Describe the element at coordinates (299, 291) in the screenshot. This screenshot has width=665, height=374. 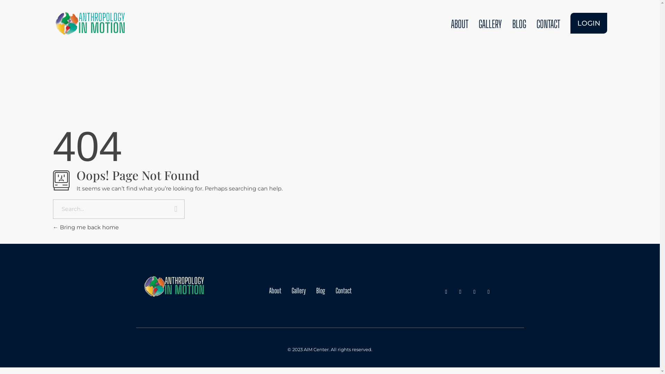
I see `Gallery` at that location.